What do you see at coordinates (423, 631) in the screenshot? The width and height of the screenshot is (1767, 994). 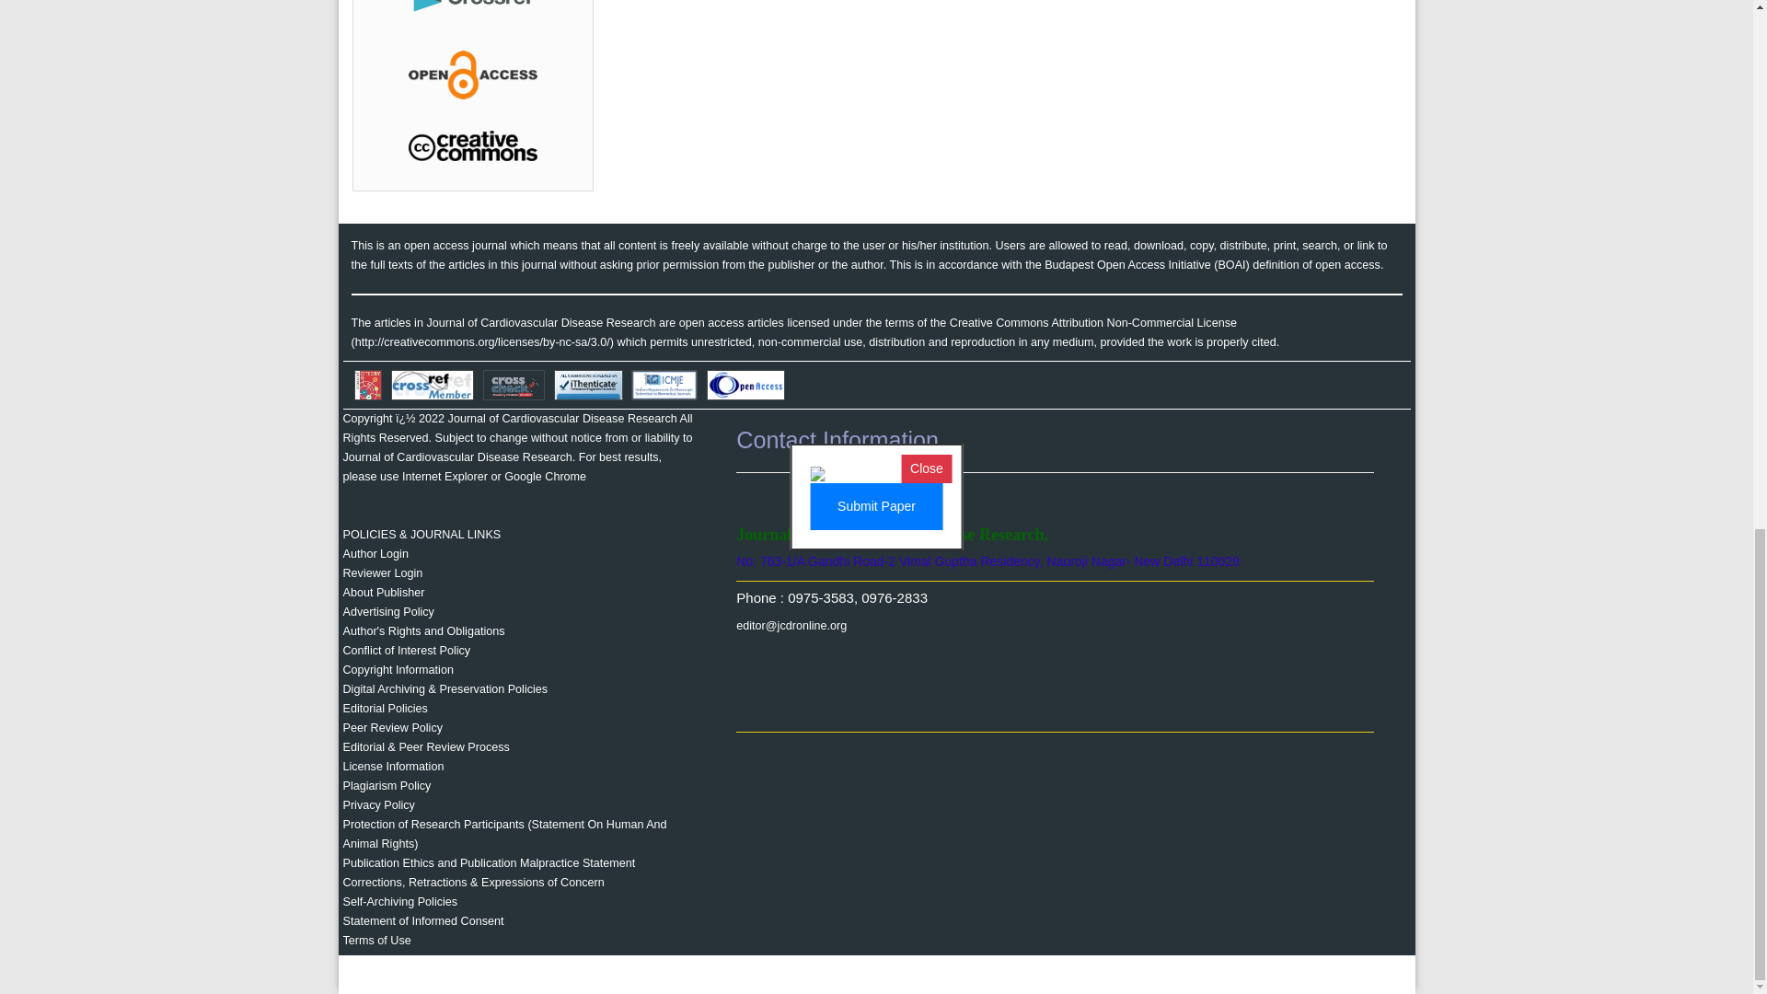 I see `Author's Rights and Obligations` at bounding box center [423, 631].